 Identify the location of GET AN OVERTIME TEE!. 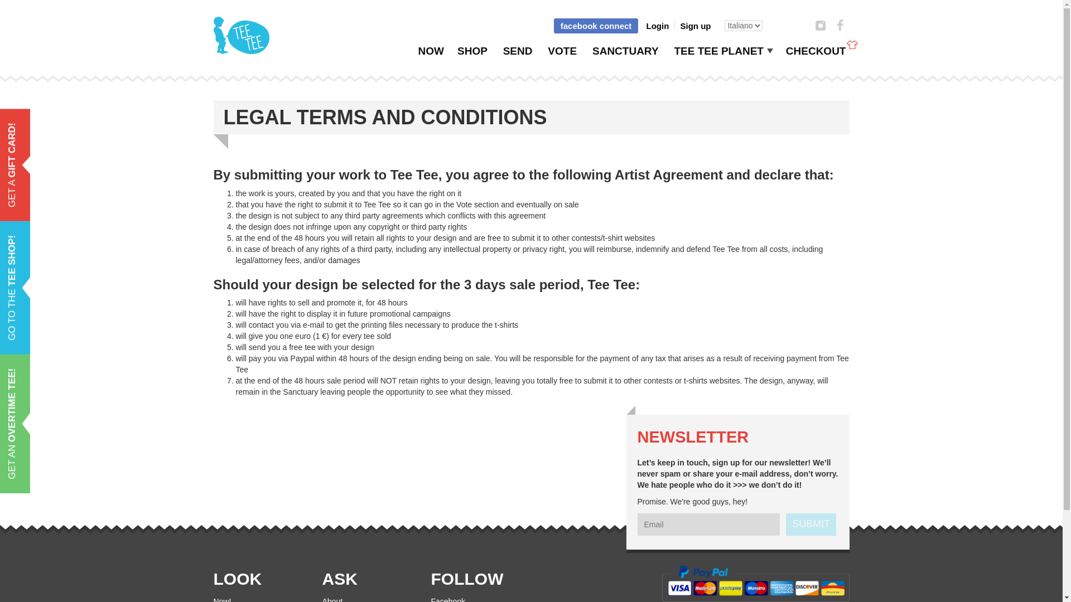
(64, 375).